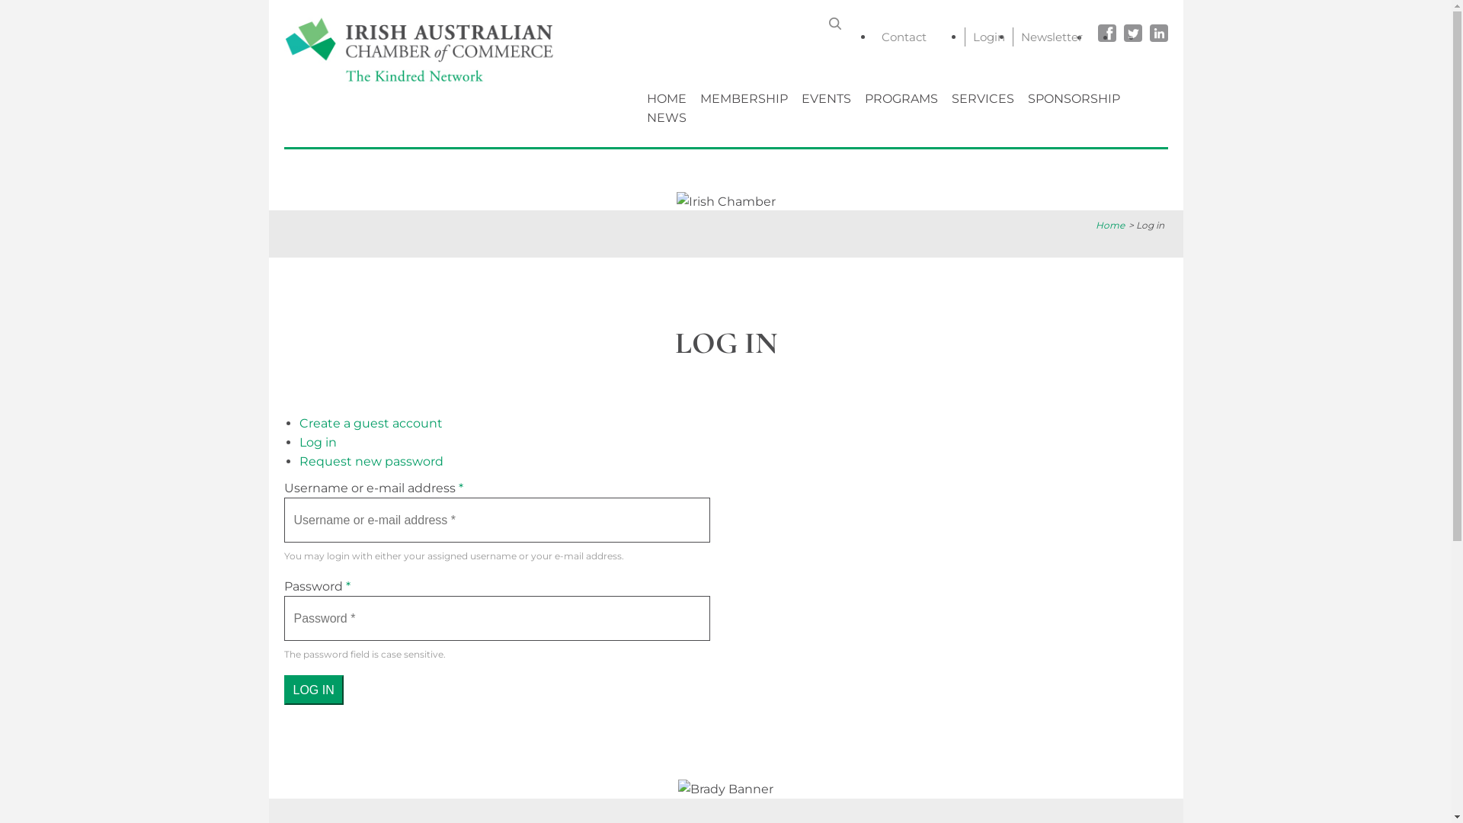 Image resolution: width=1463 pixels, height=823 pixels. What do you see at coordinates (1052, 37) in the screenshot?
I see `Newsletter` at bounding box center [1052, 37].